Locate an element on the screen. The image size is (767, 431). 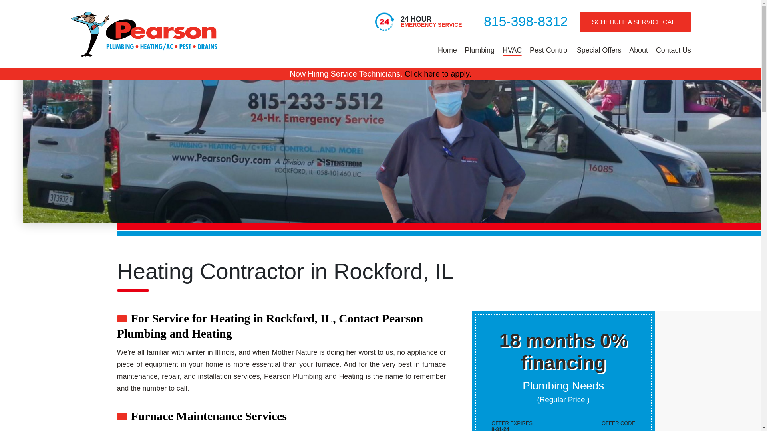
Pest Control is located at coordinates (549, 49).